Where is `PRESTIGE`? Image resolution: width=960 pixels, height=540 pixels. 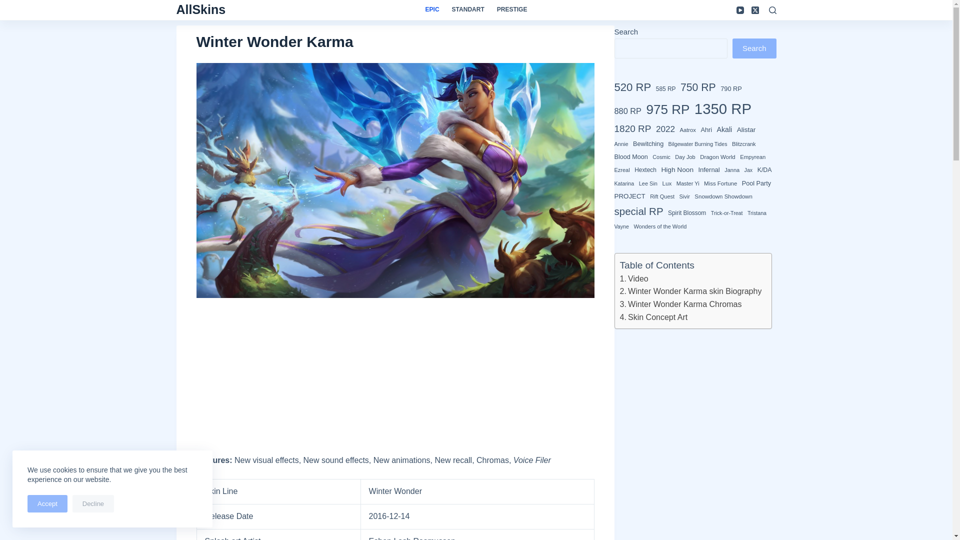 PRESTIGE is located at coordinates (509, 10).